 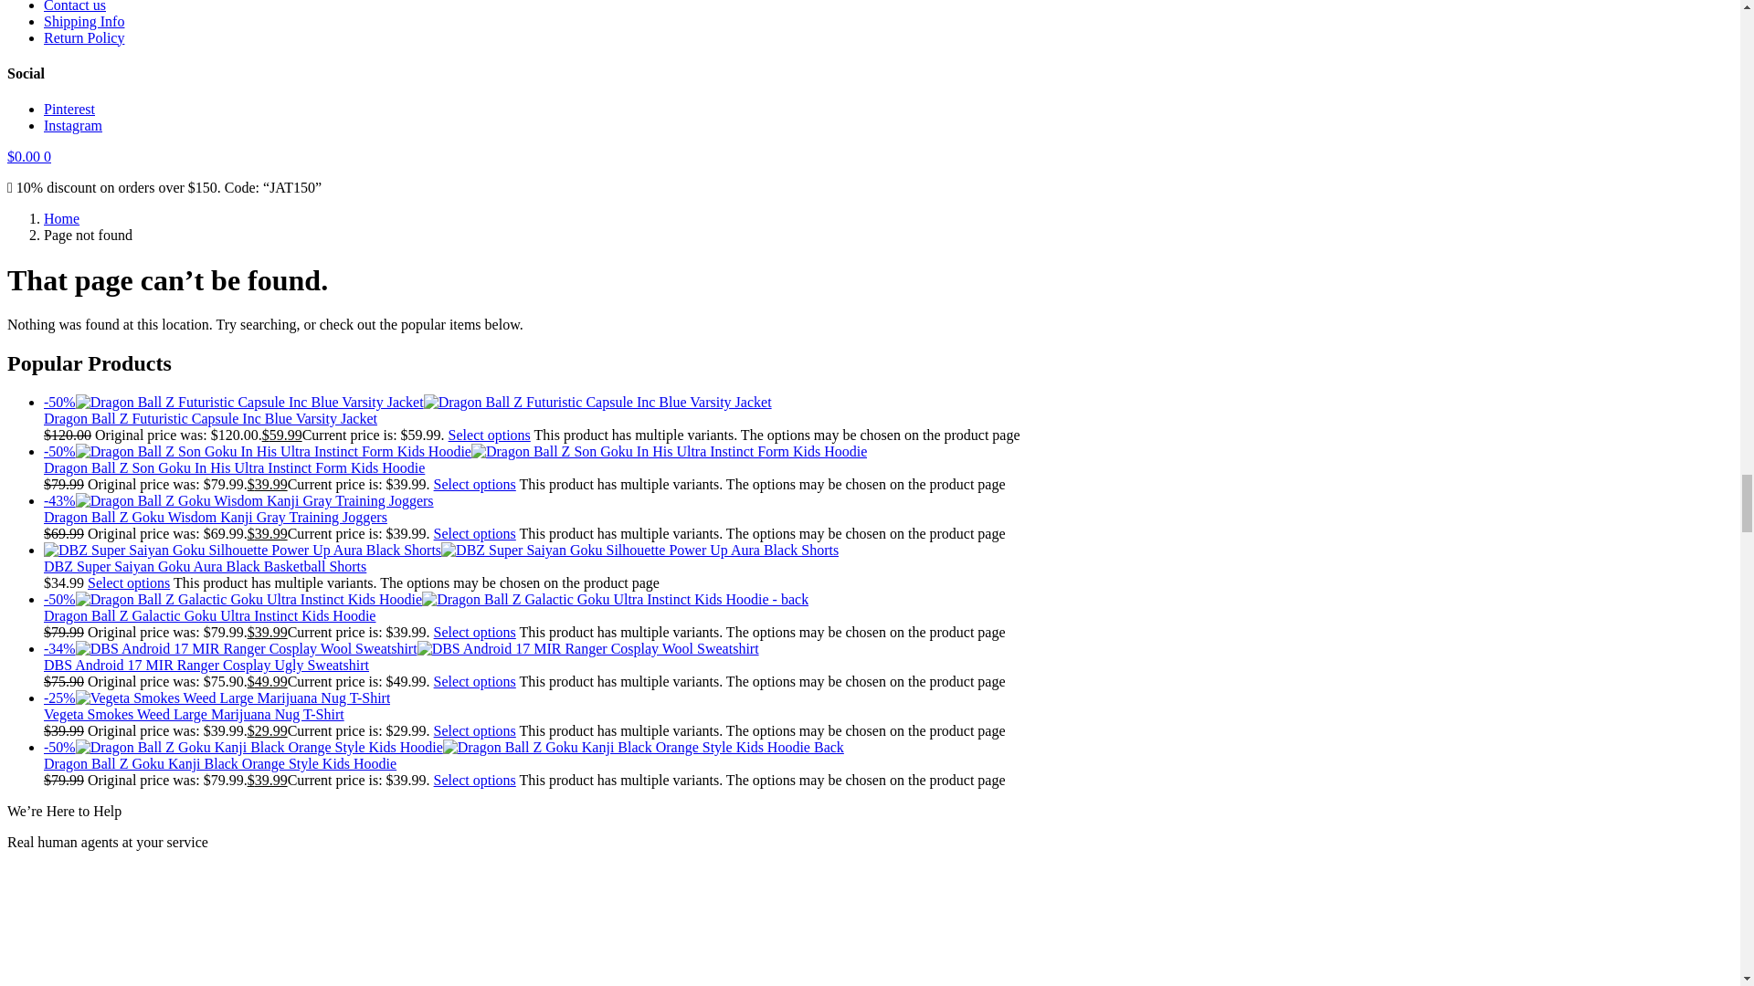 What do you see at coordinates (238, 500) in the screenshot?
I see `Dragon Ball Z Goku Wisdom Kanji Gray Training Joggers` at bounding box center [238, 500].